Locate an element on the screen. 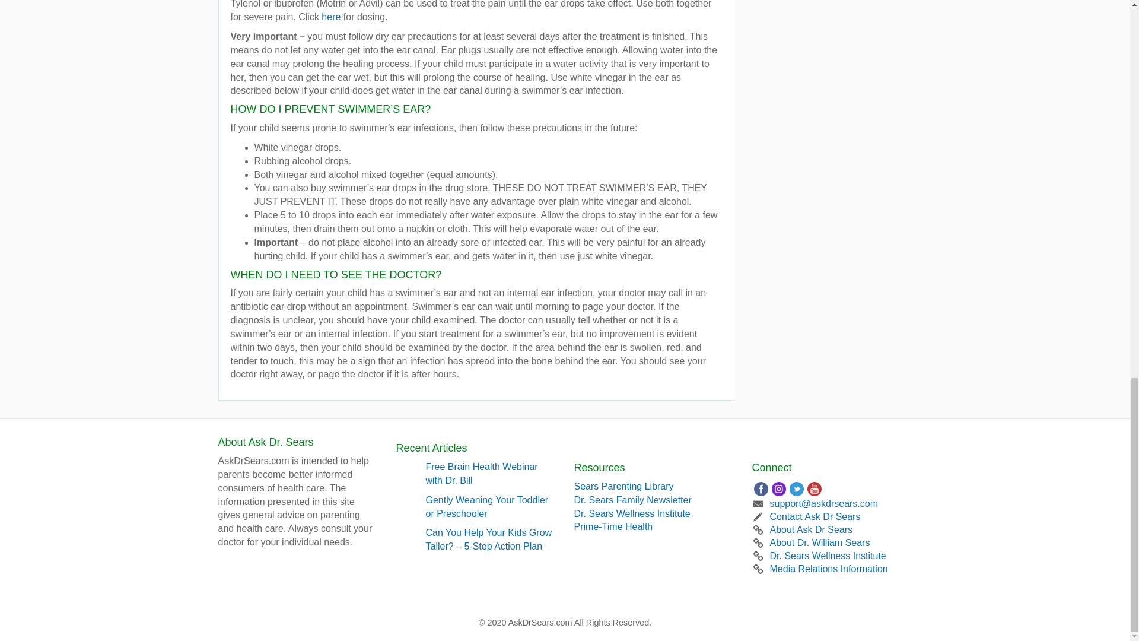 Image resolution: width=1139 pixels, height=641 pixels. here is located at coordinates (331, 17).